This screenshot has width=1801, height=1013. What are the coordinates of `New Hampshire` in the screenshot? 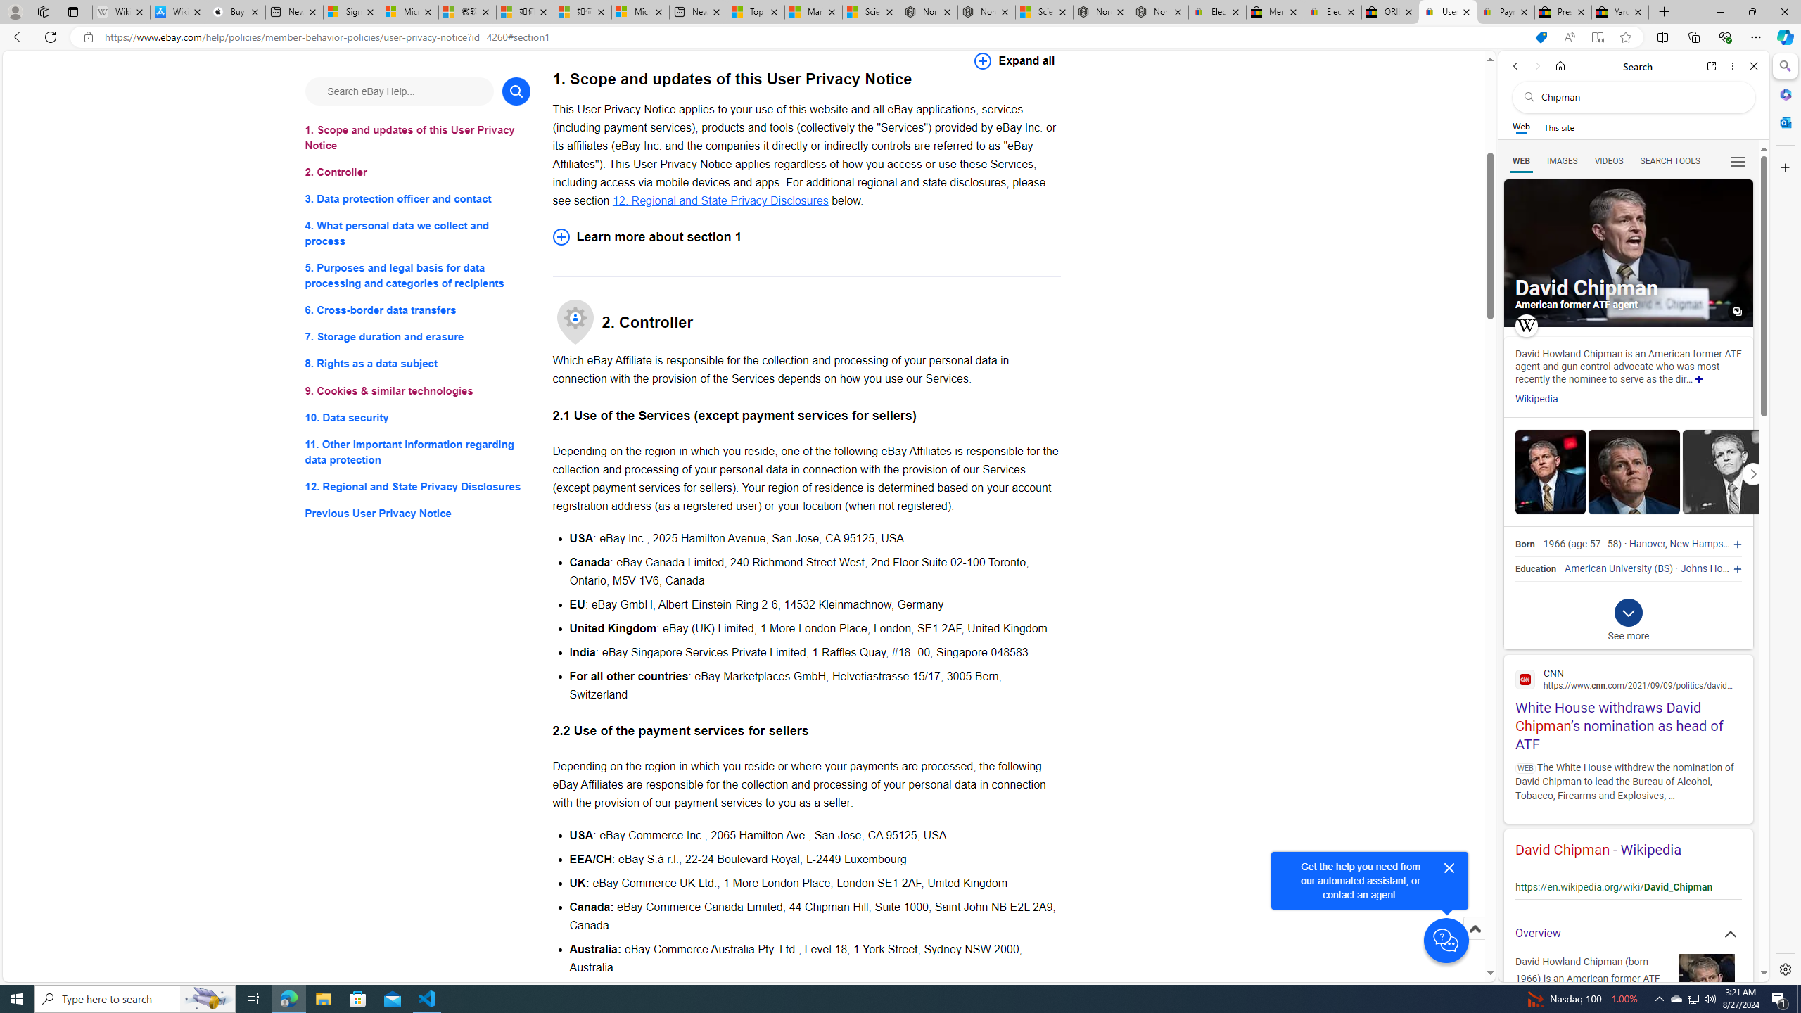 It's located at (1704, 544).